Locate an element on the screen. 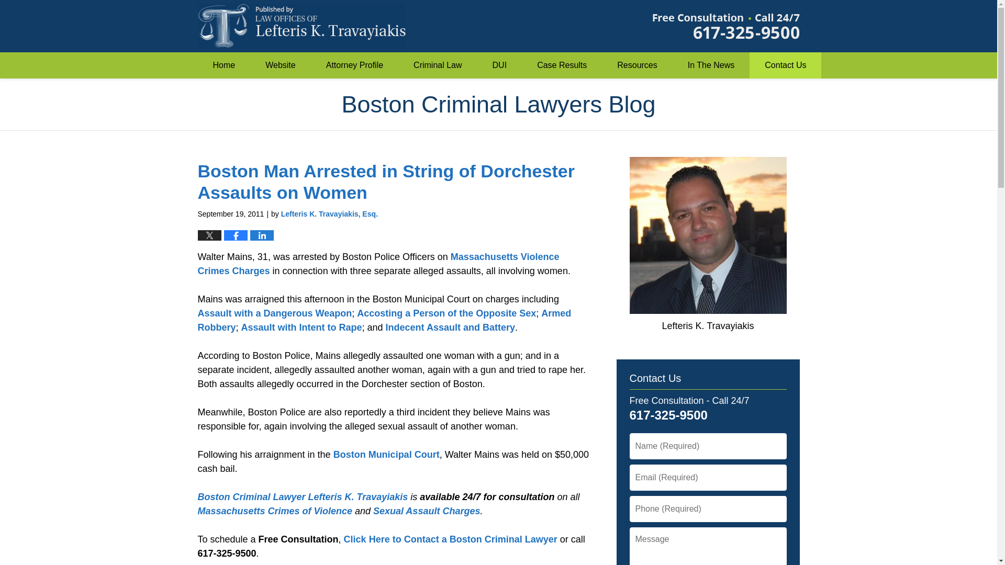  Massachusetts Violence Crimes Charges is located at coordinates (379, 264).